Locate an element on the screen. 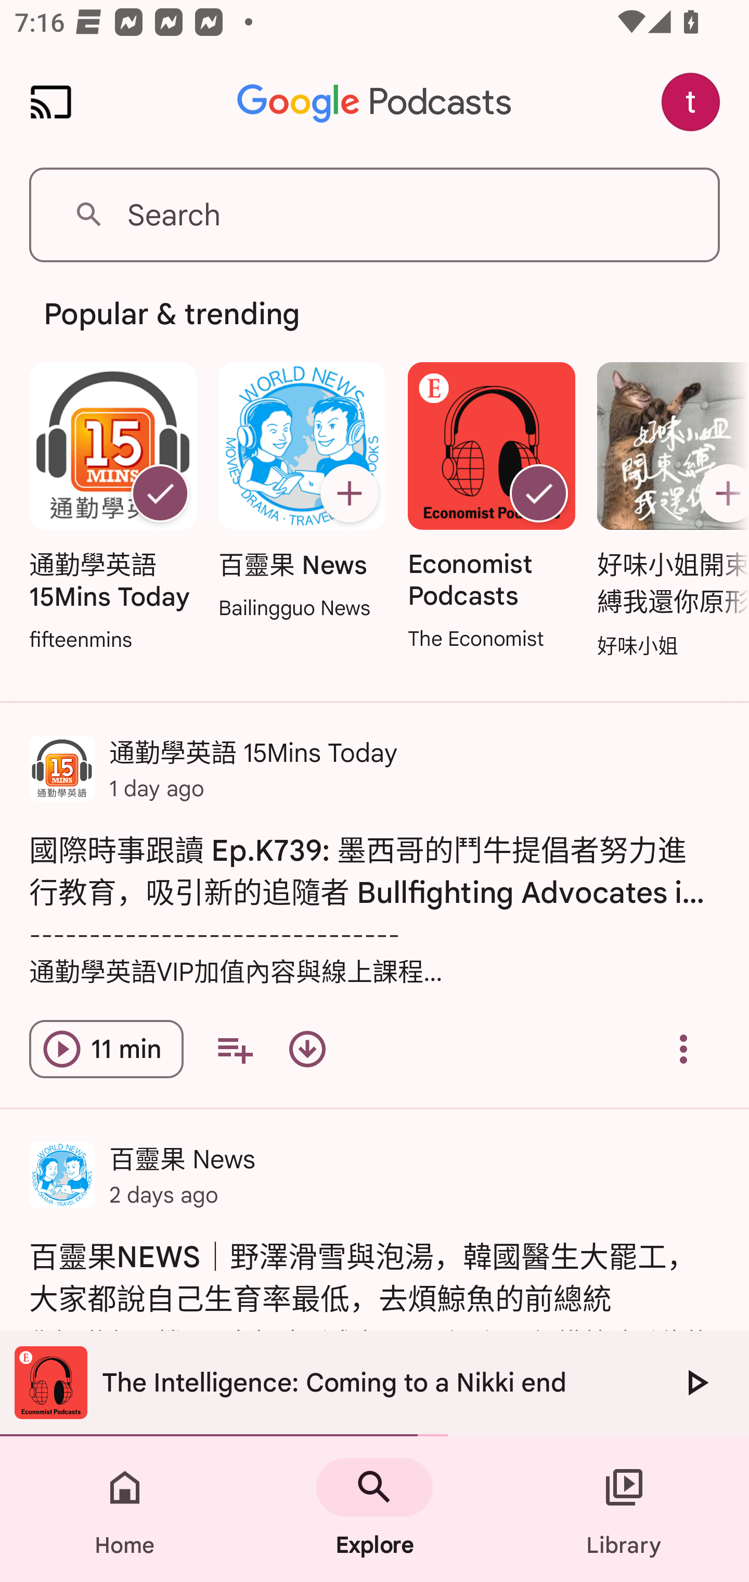  Subscribe is located at coordinates (349, 493).